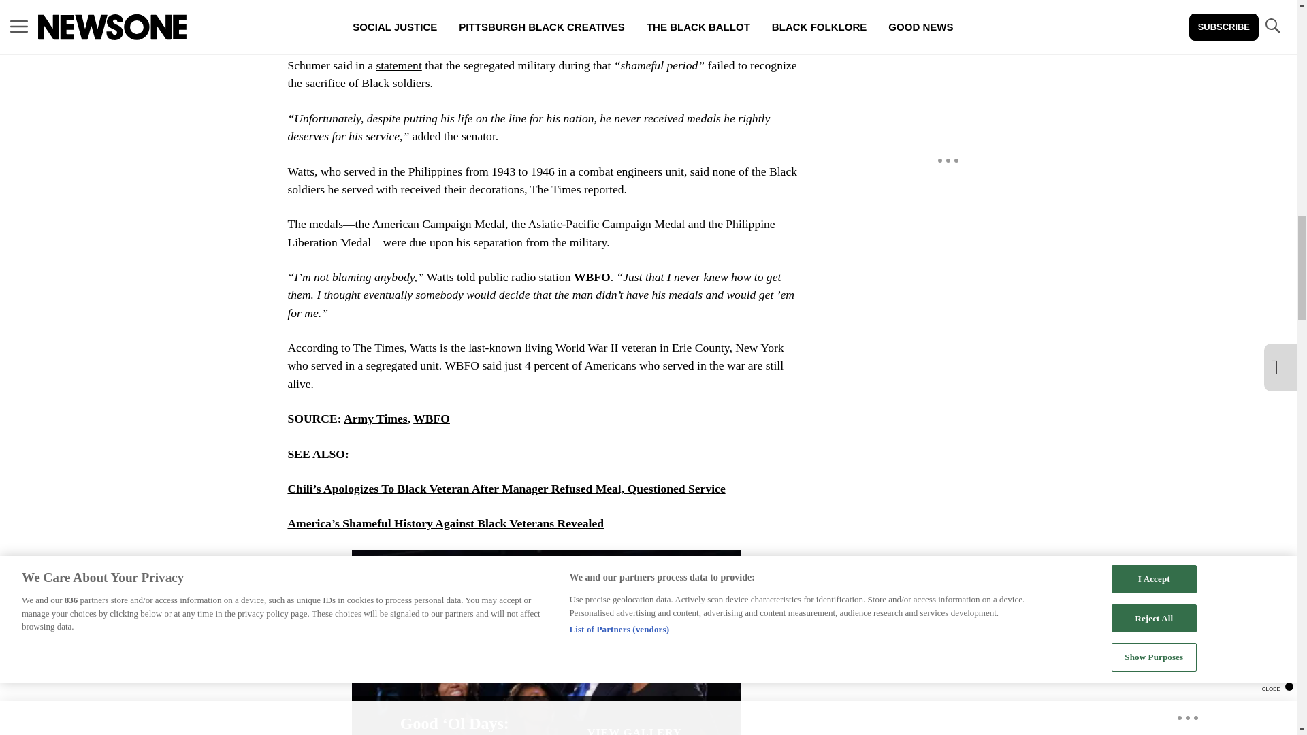 The width and height of the screenshot is (1307, 735). What do you see at coordinates (398, 65) in the screenshot?
I see `statement` at bounding box center [398, 65].